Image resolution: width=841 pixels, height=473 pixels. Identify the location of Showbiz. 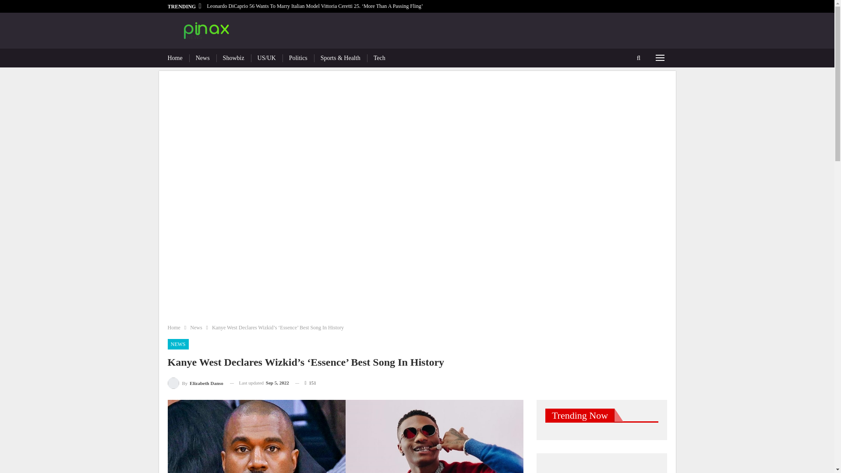
(233, 58).